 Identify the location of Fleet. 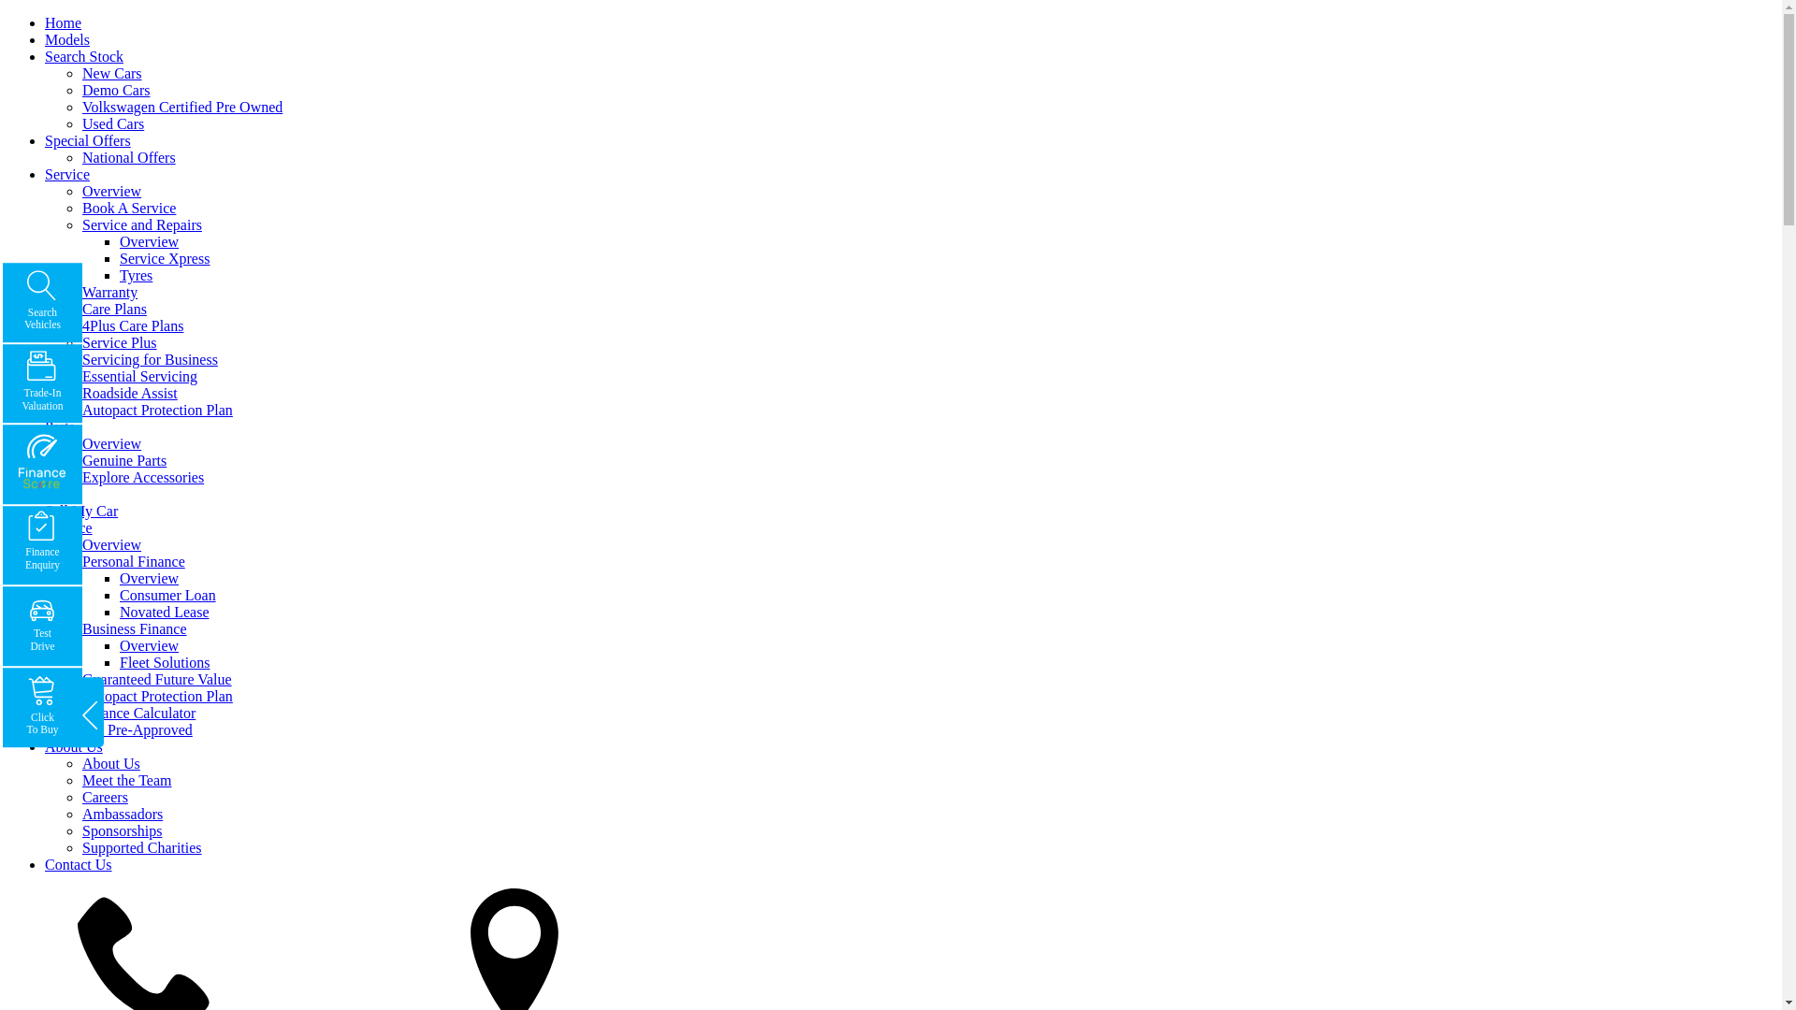
(60, 494).